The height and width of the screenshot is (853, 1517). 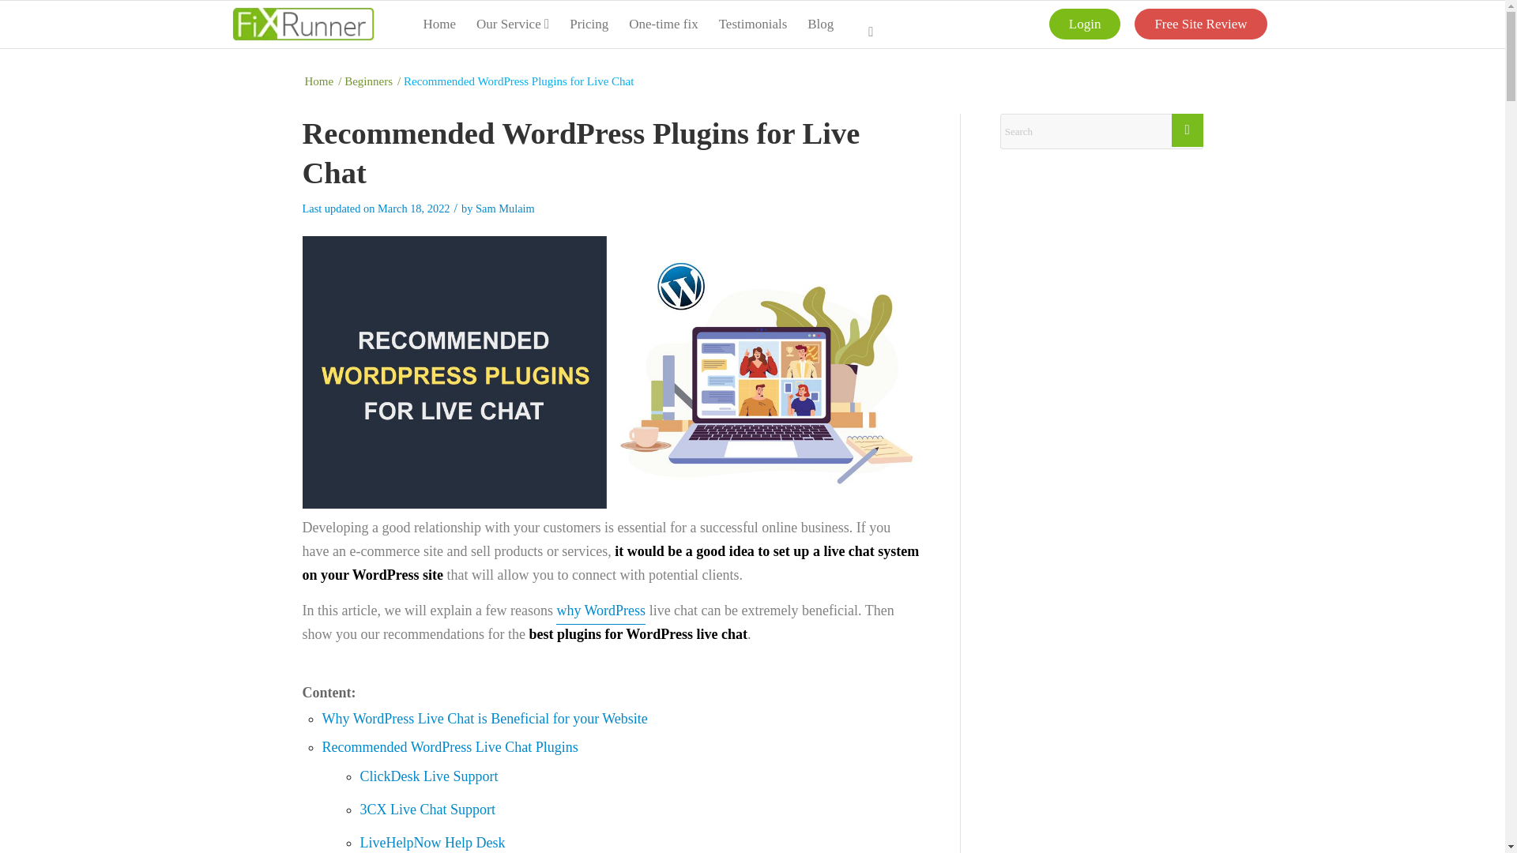 What do you see at coordinates (589, 24) in the screenshot?
I see `Pricing` at bounding box center [589, 24].